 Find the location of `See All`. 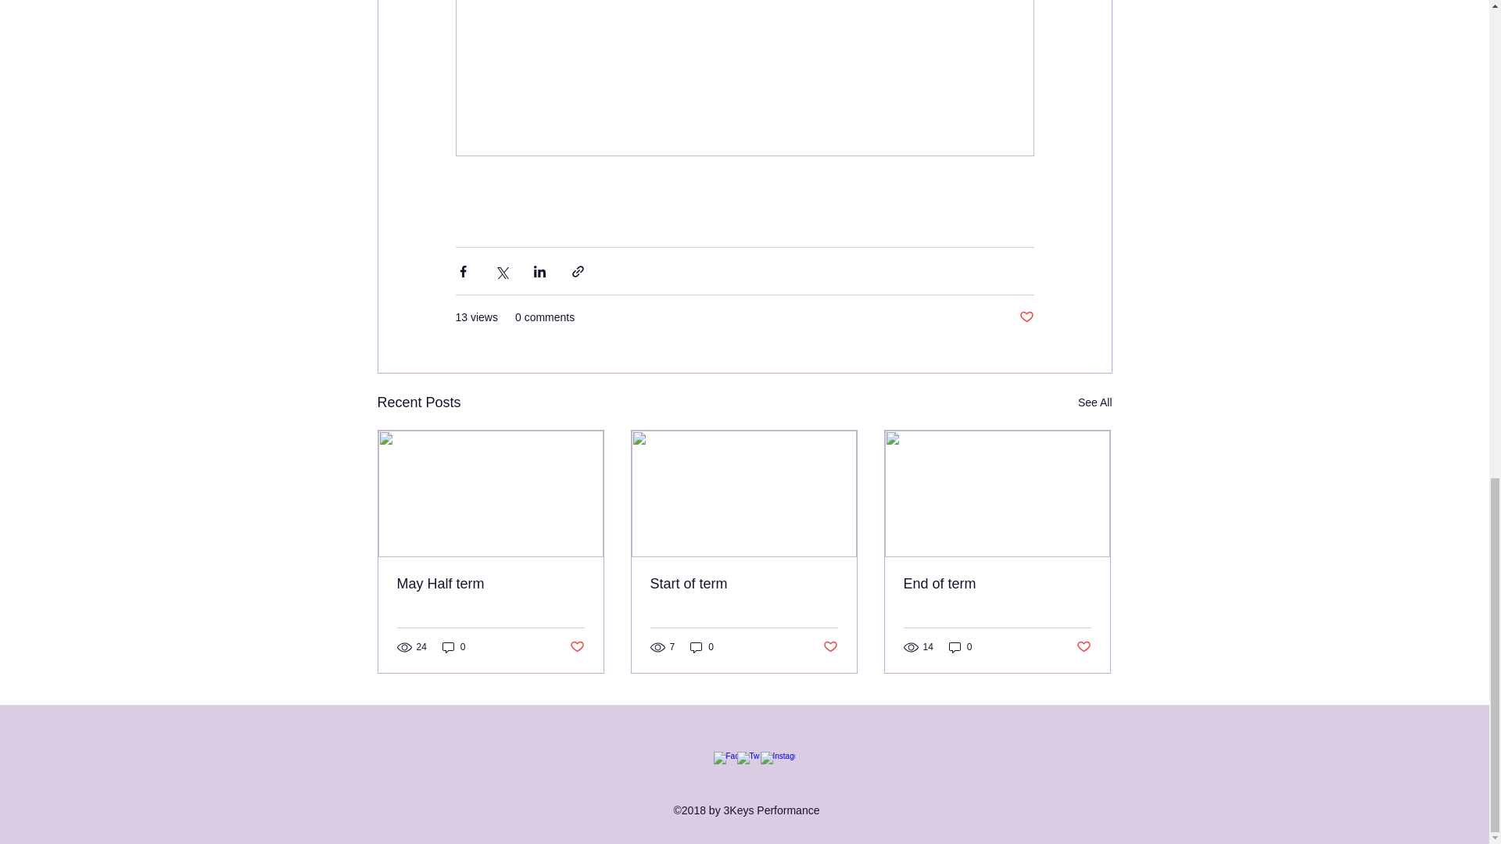

See All is located at coordinates (1094, 403).